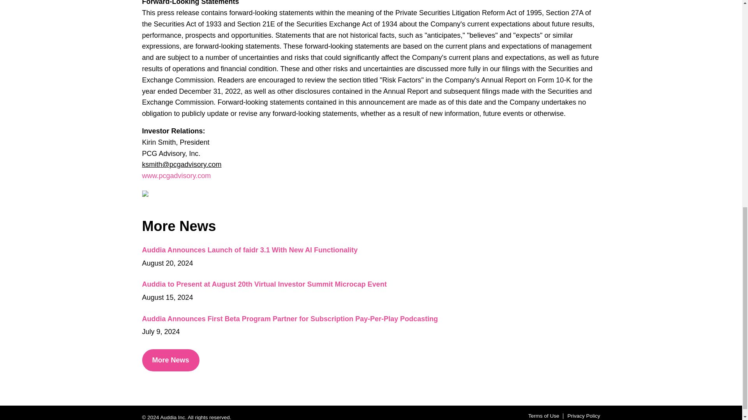 The height and width of the screenshot is (420, 748). Describe the element at coordinates (170, 360) in the screenshot. I see `More News` at that location.